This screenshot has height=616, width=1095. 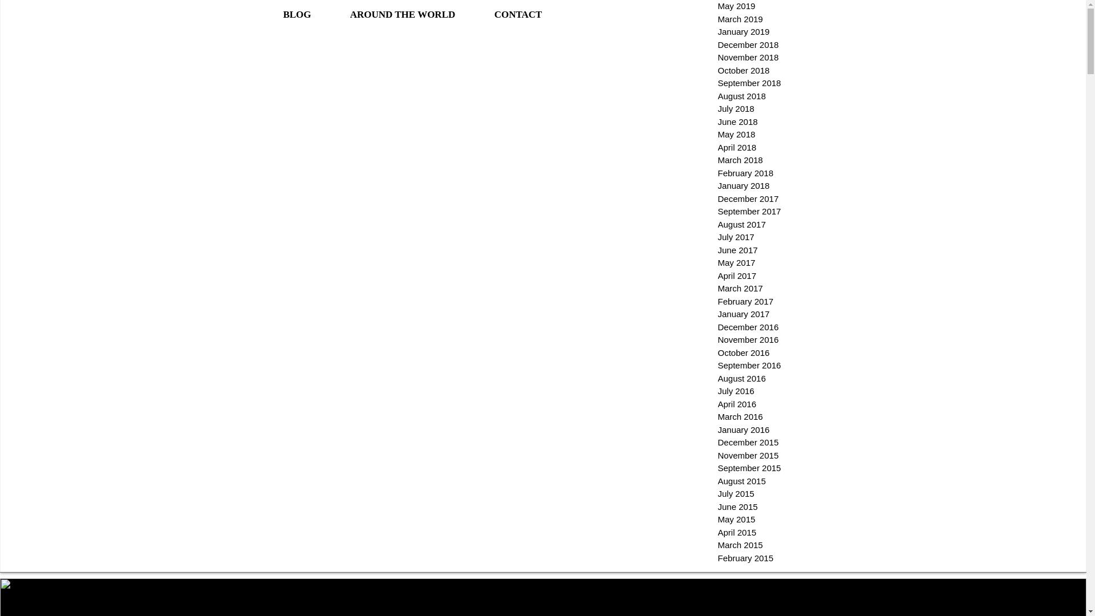 I want to click on January 2019, so click(x=755, y=32).